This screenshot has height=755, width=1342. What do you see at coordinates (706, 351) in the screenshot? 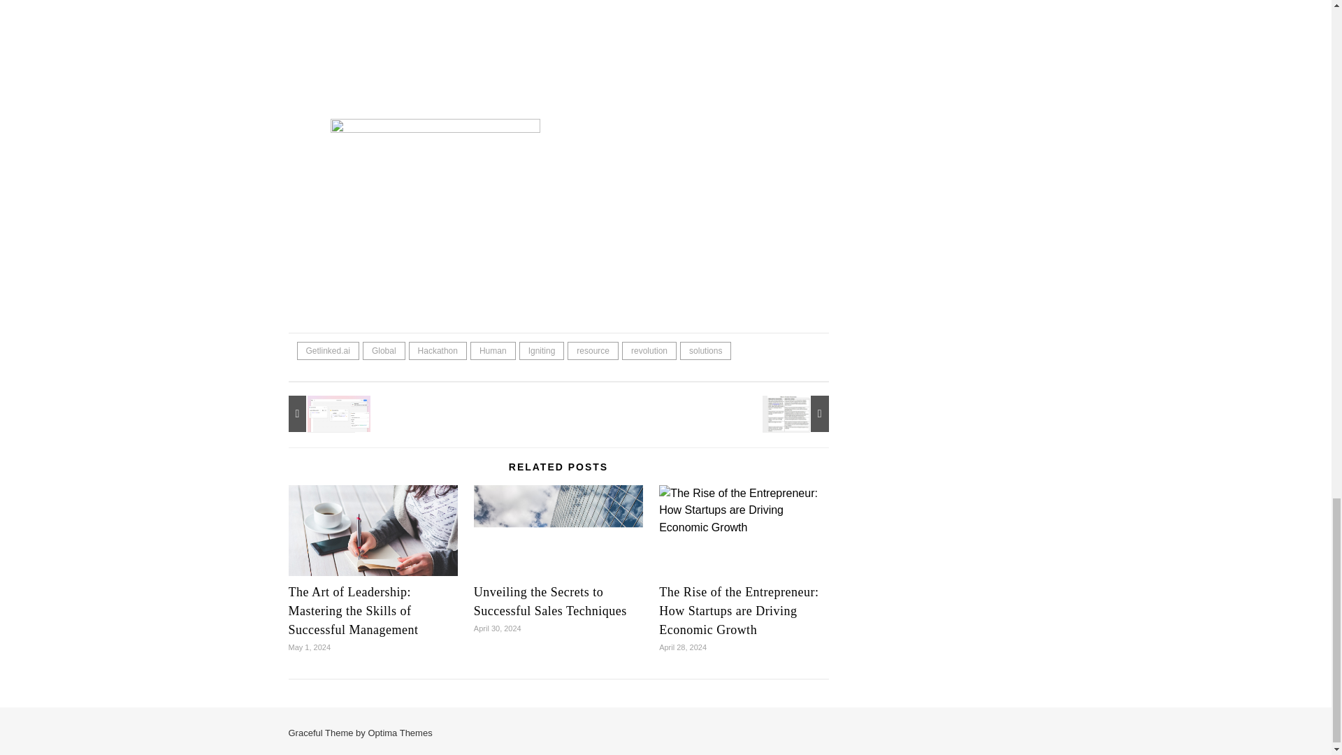
I see `solutions` at bounding box center [706, 351].